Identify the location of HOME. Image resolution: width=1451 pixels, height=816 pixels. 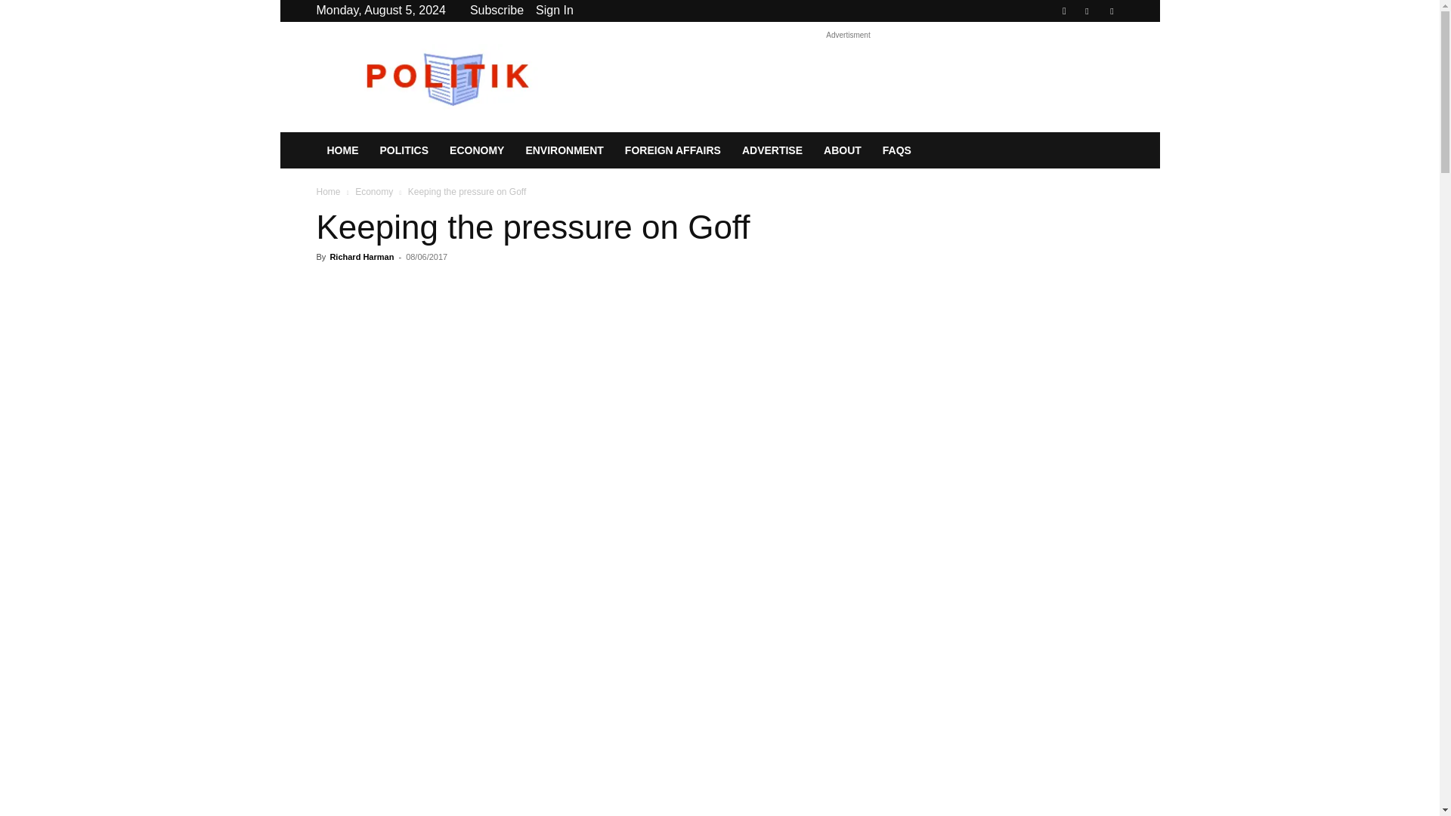
(342, 150).